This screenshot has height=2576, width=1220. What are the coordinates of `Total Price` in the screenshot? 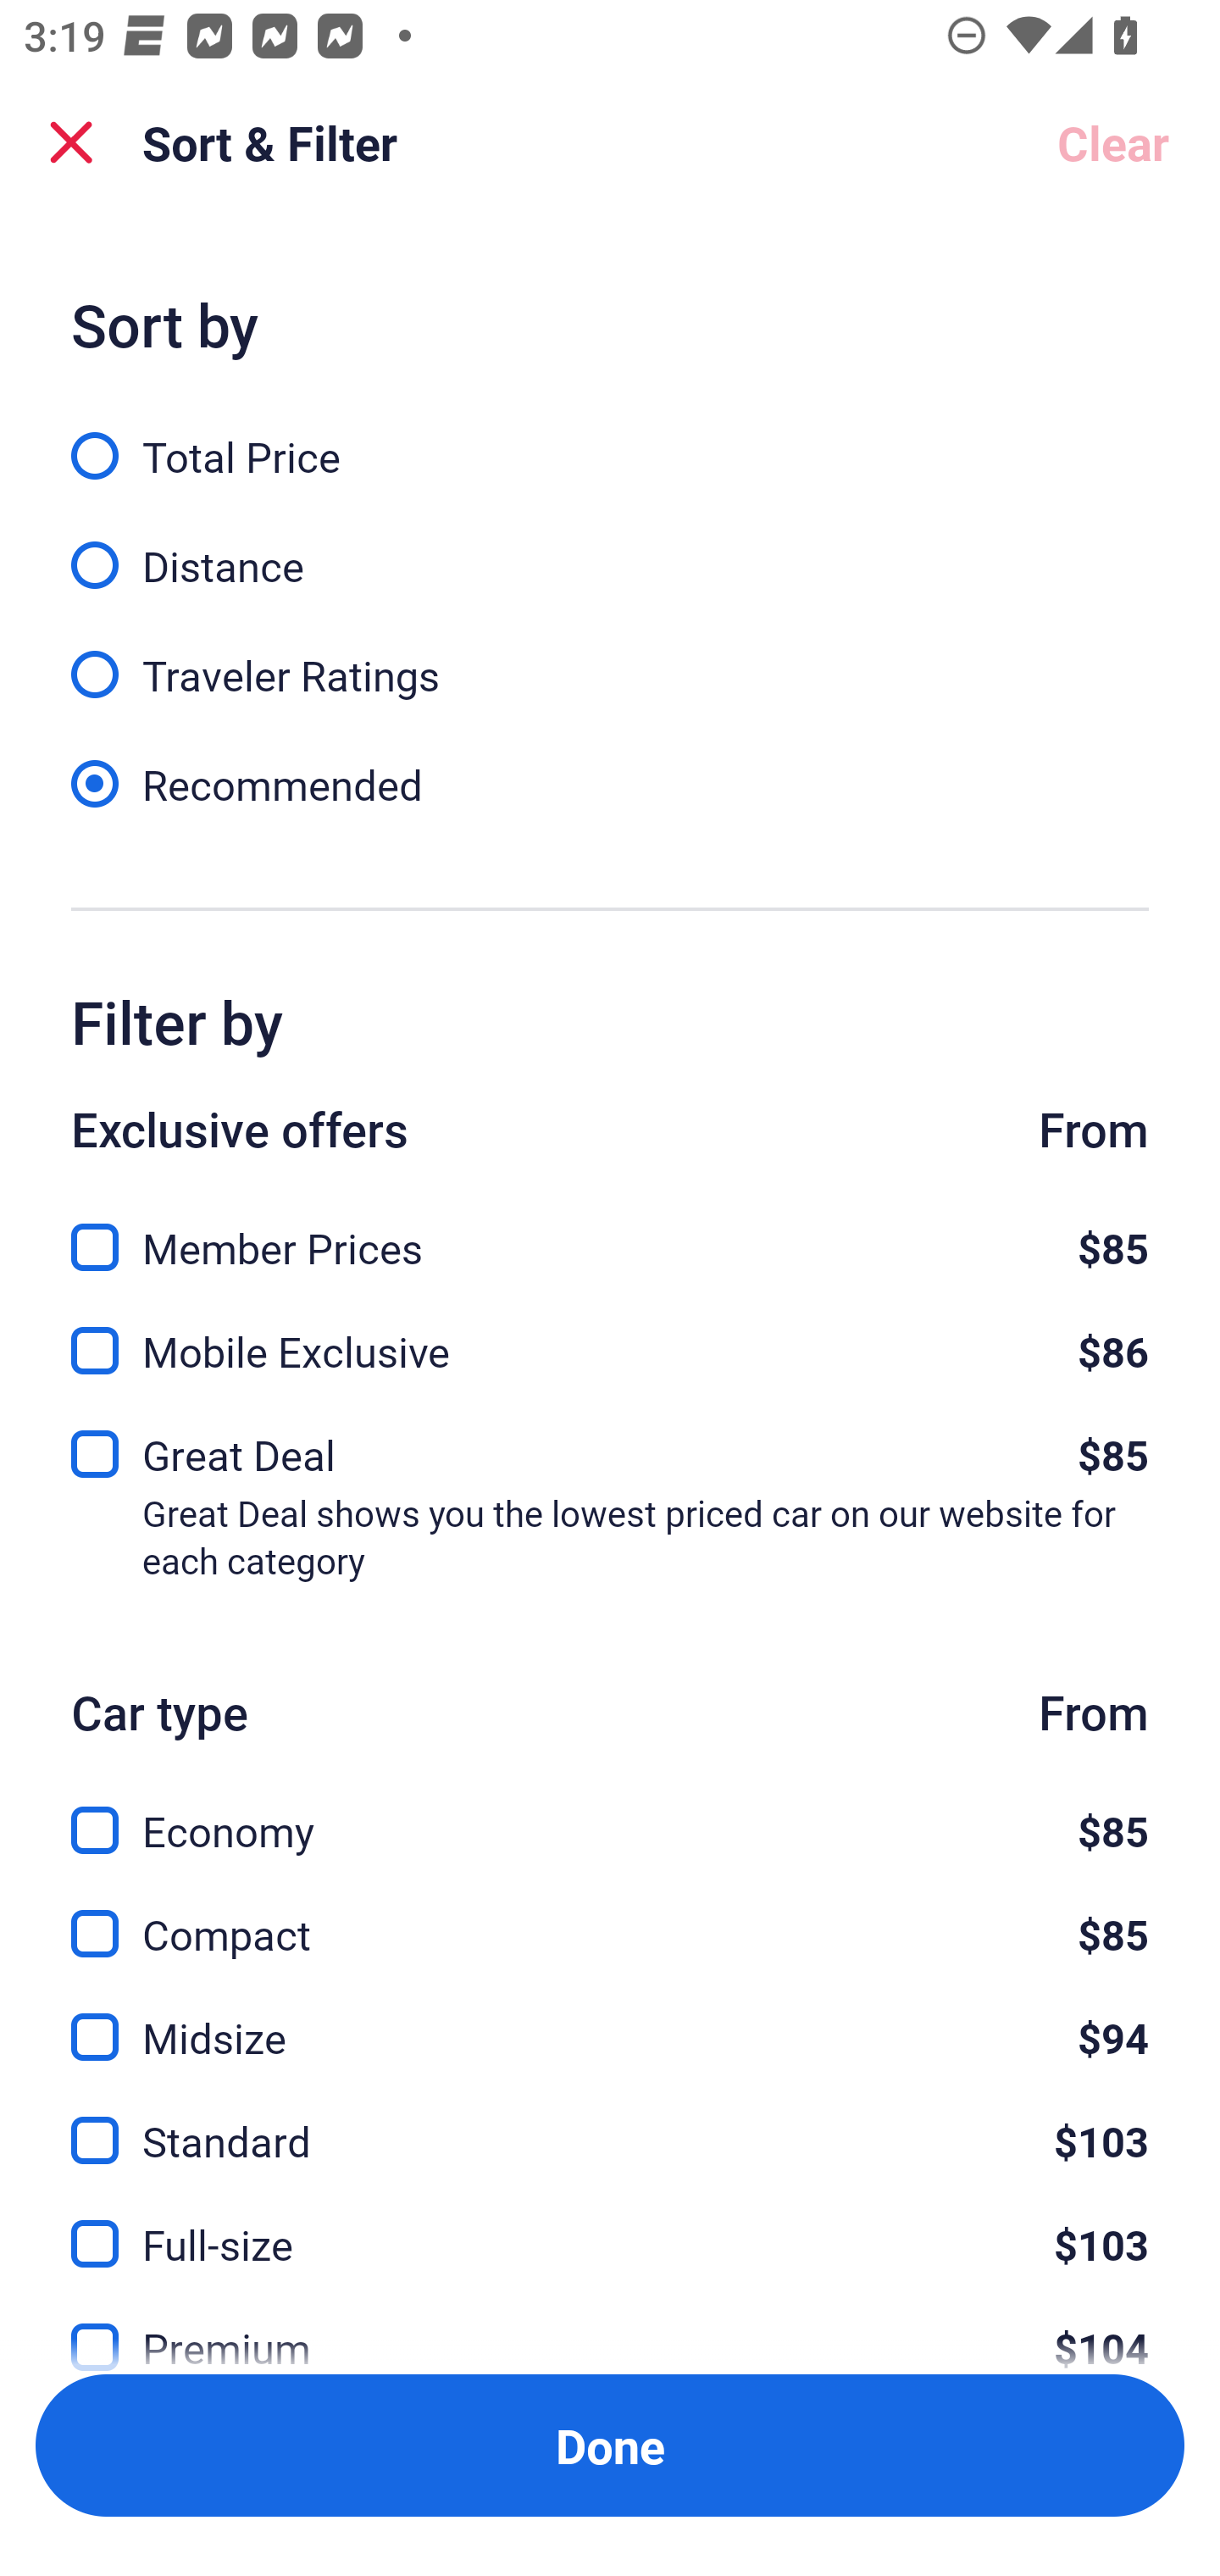 It's located at (610, 437).